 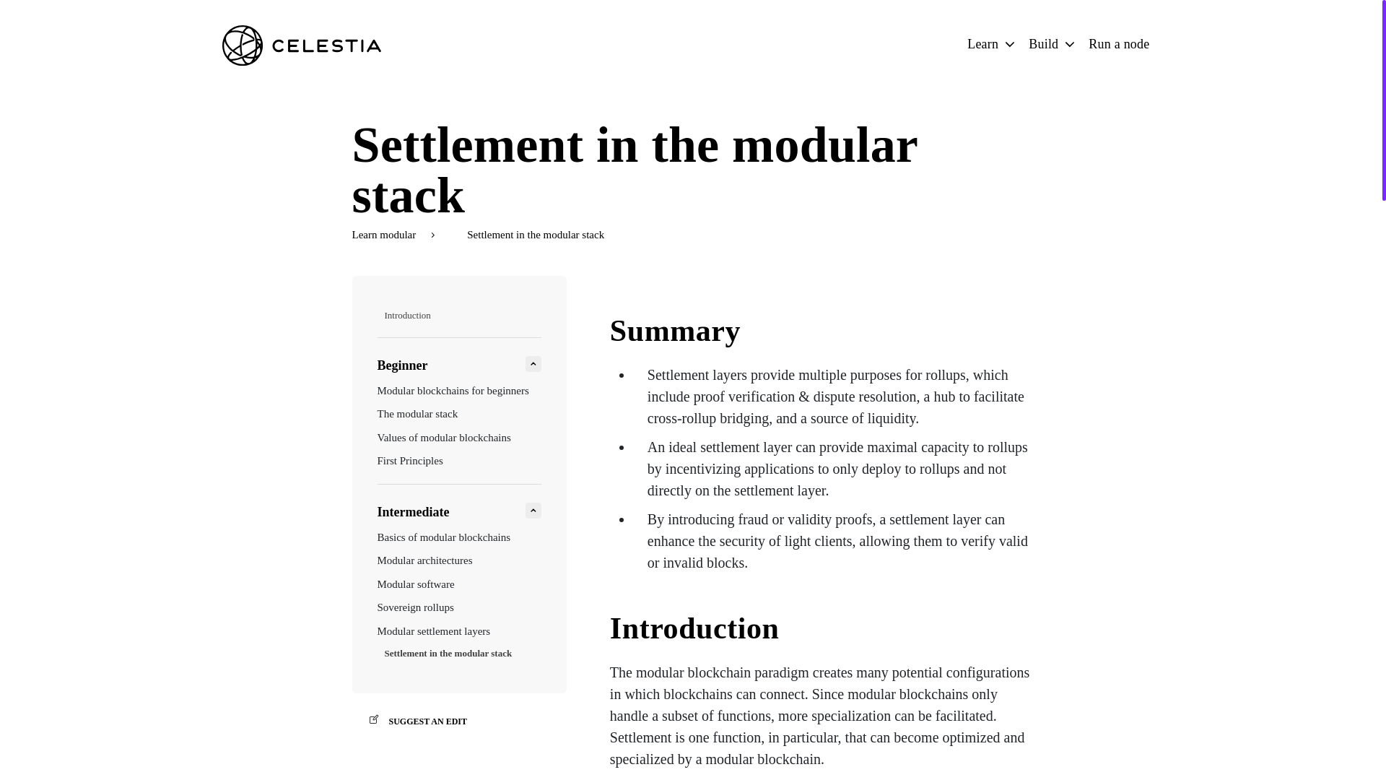 I want to click on Run a node, so click(x=1118, y=43).